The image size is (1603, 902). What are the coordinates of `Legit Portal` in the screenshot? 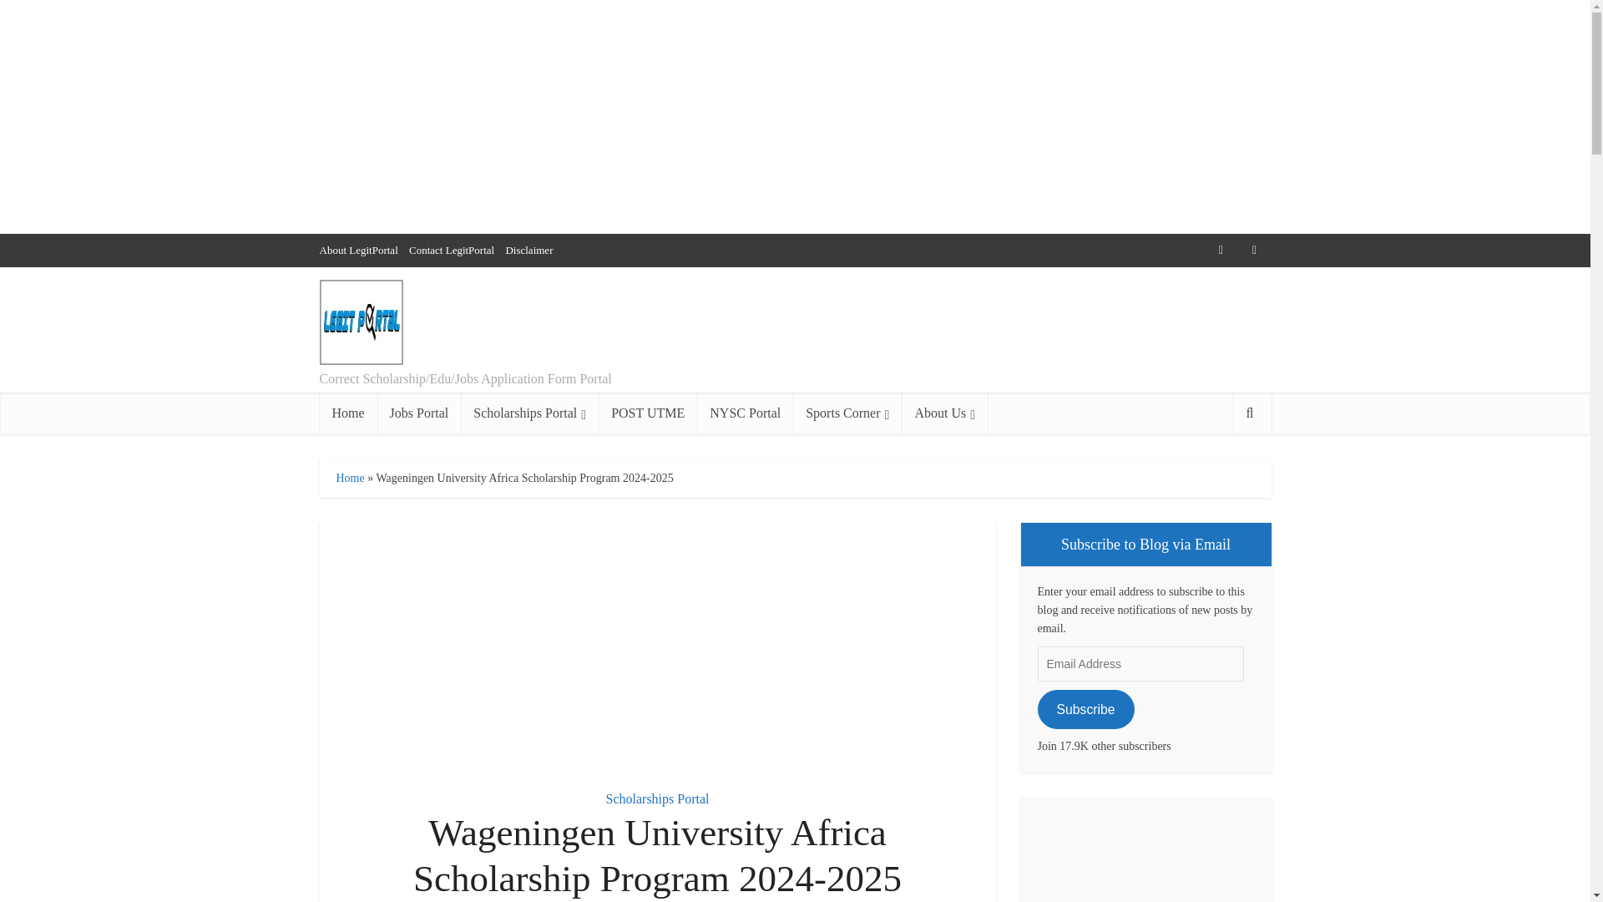 It's located at (361, 322).